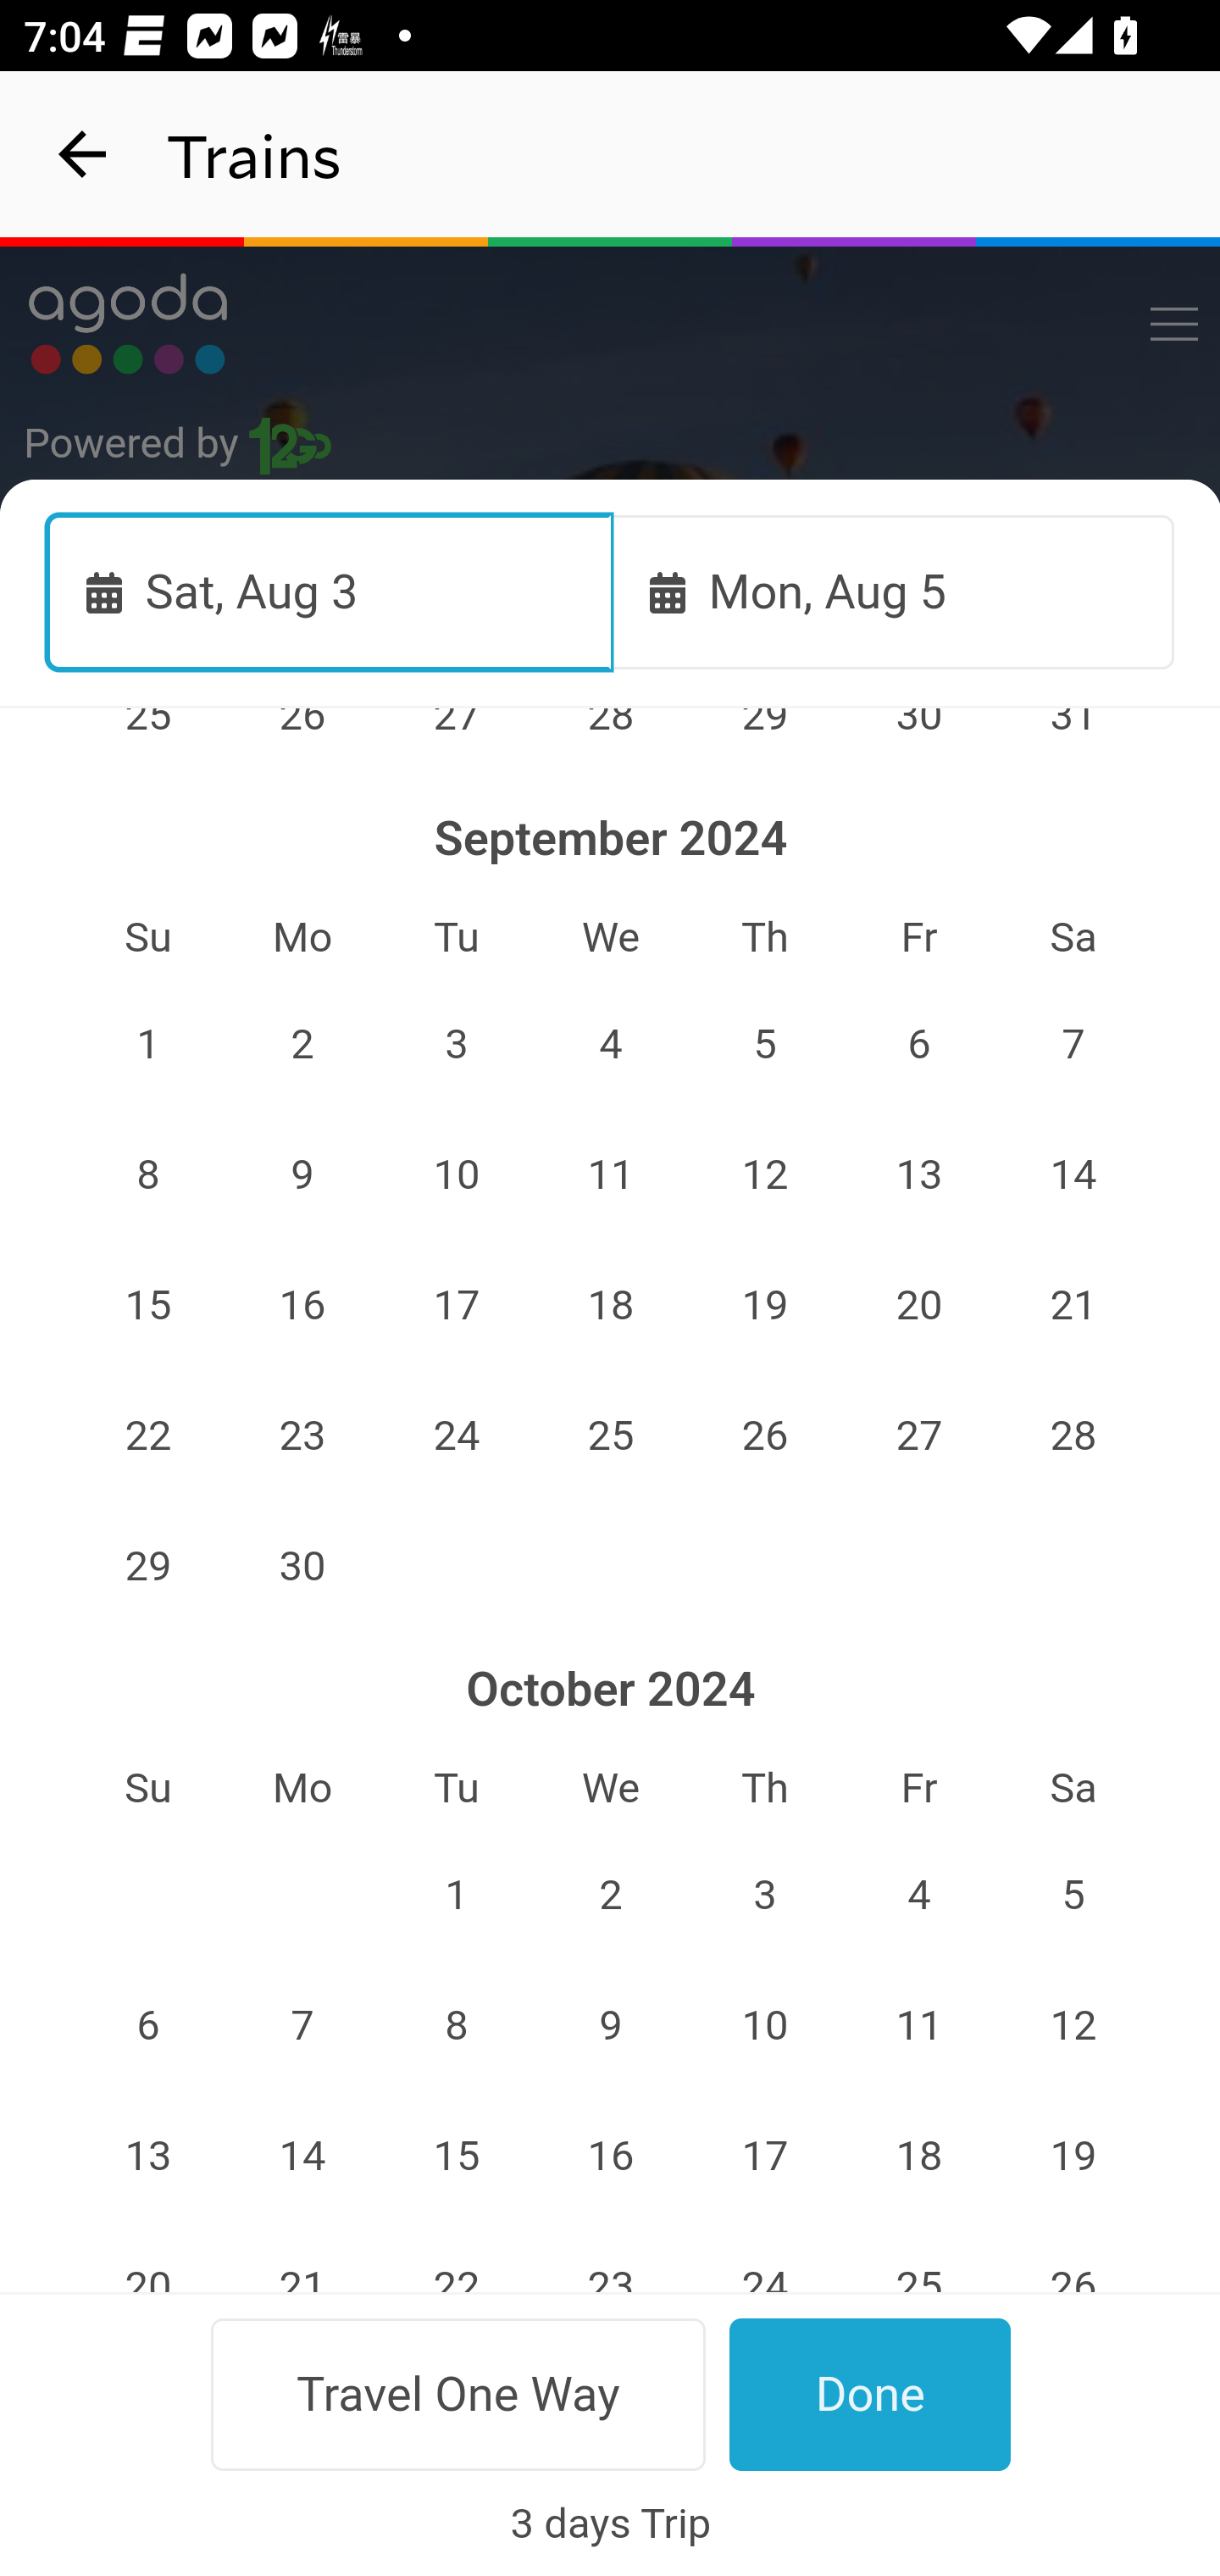 This screenshot has width=1220, height=2576. I want to click on 30, so click(302, 1568).